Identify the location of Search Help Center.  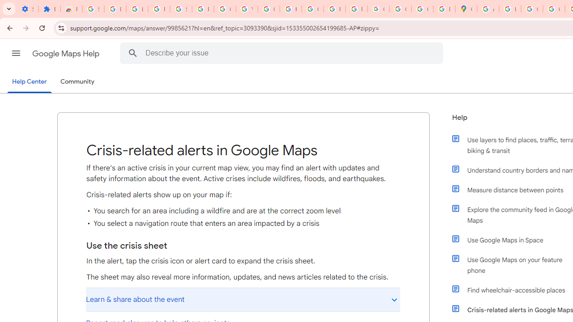
(133, 53).